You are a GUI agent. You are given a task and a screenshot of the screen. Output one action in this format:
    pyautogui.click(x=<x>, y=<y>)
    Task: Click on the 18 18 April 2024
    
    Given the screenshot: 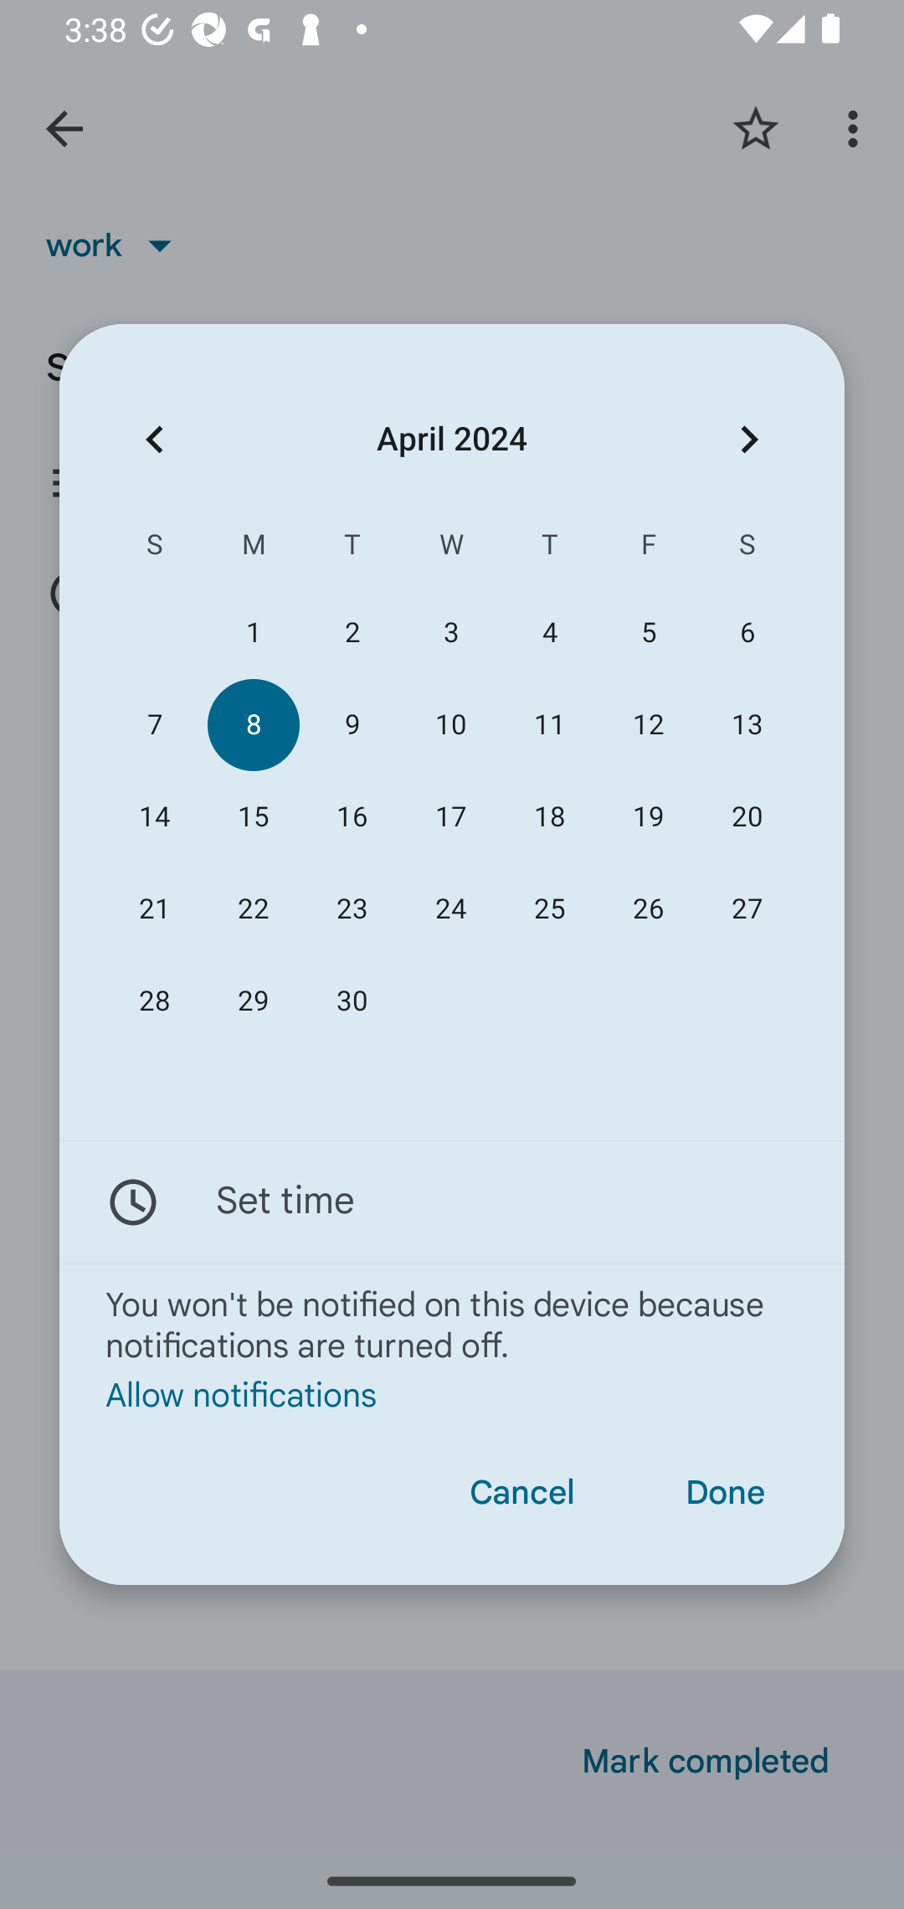 What is the action you would take?
    pyautogui.click(x=550, y=817)
    